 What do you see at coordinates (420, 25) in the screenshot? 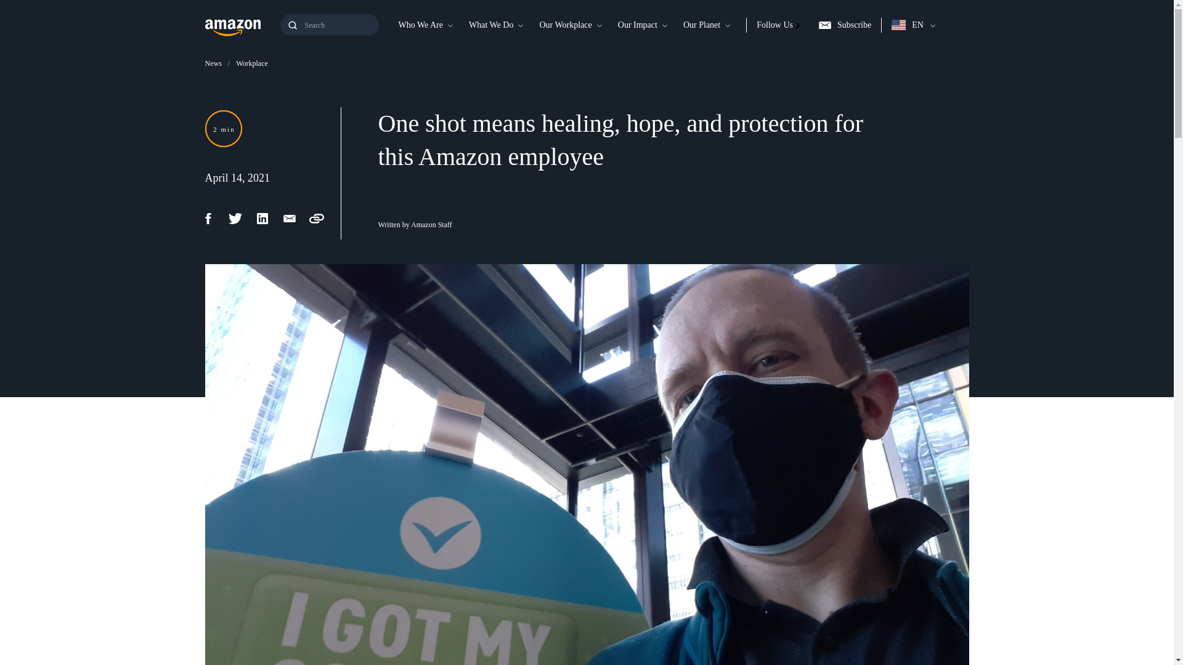
I see `Who We Are` at bounding box center [420, 25].